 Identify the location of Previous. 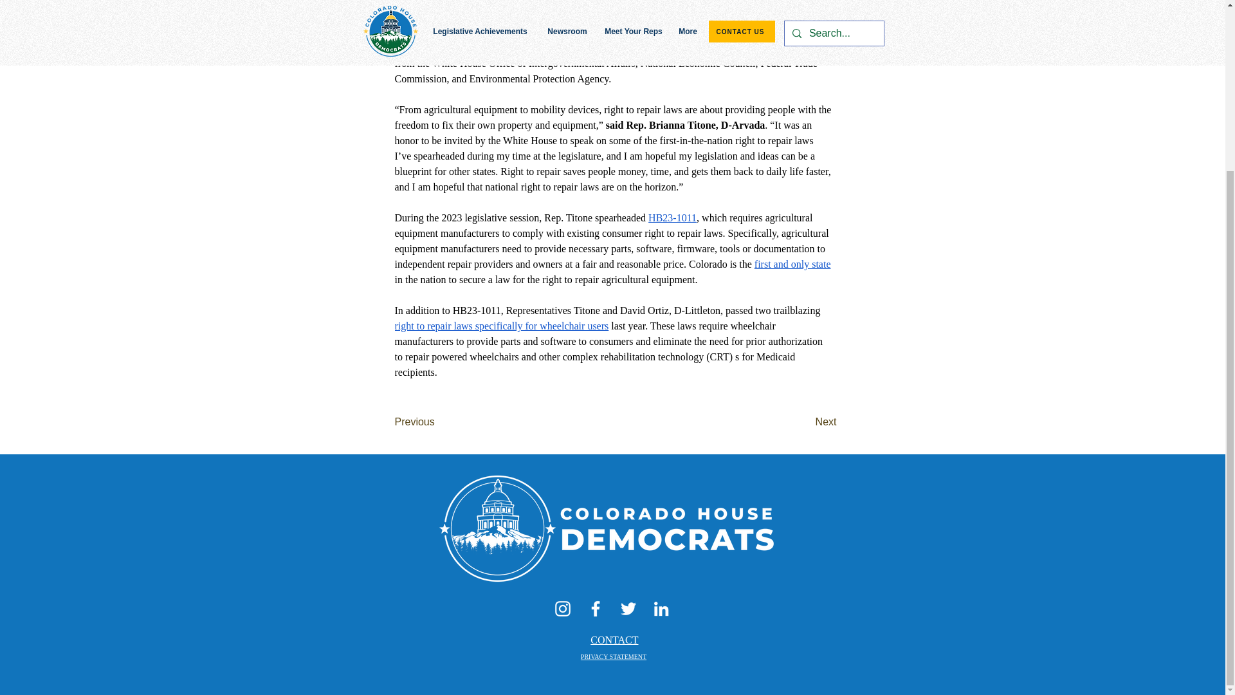
(437, 422).